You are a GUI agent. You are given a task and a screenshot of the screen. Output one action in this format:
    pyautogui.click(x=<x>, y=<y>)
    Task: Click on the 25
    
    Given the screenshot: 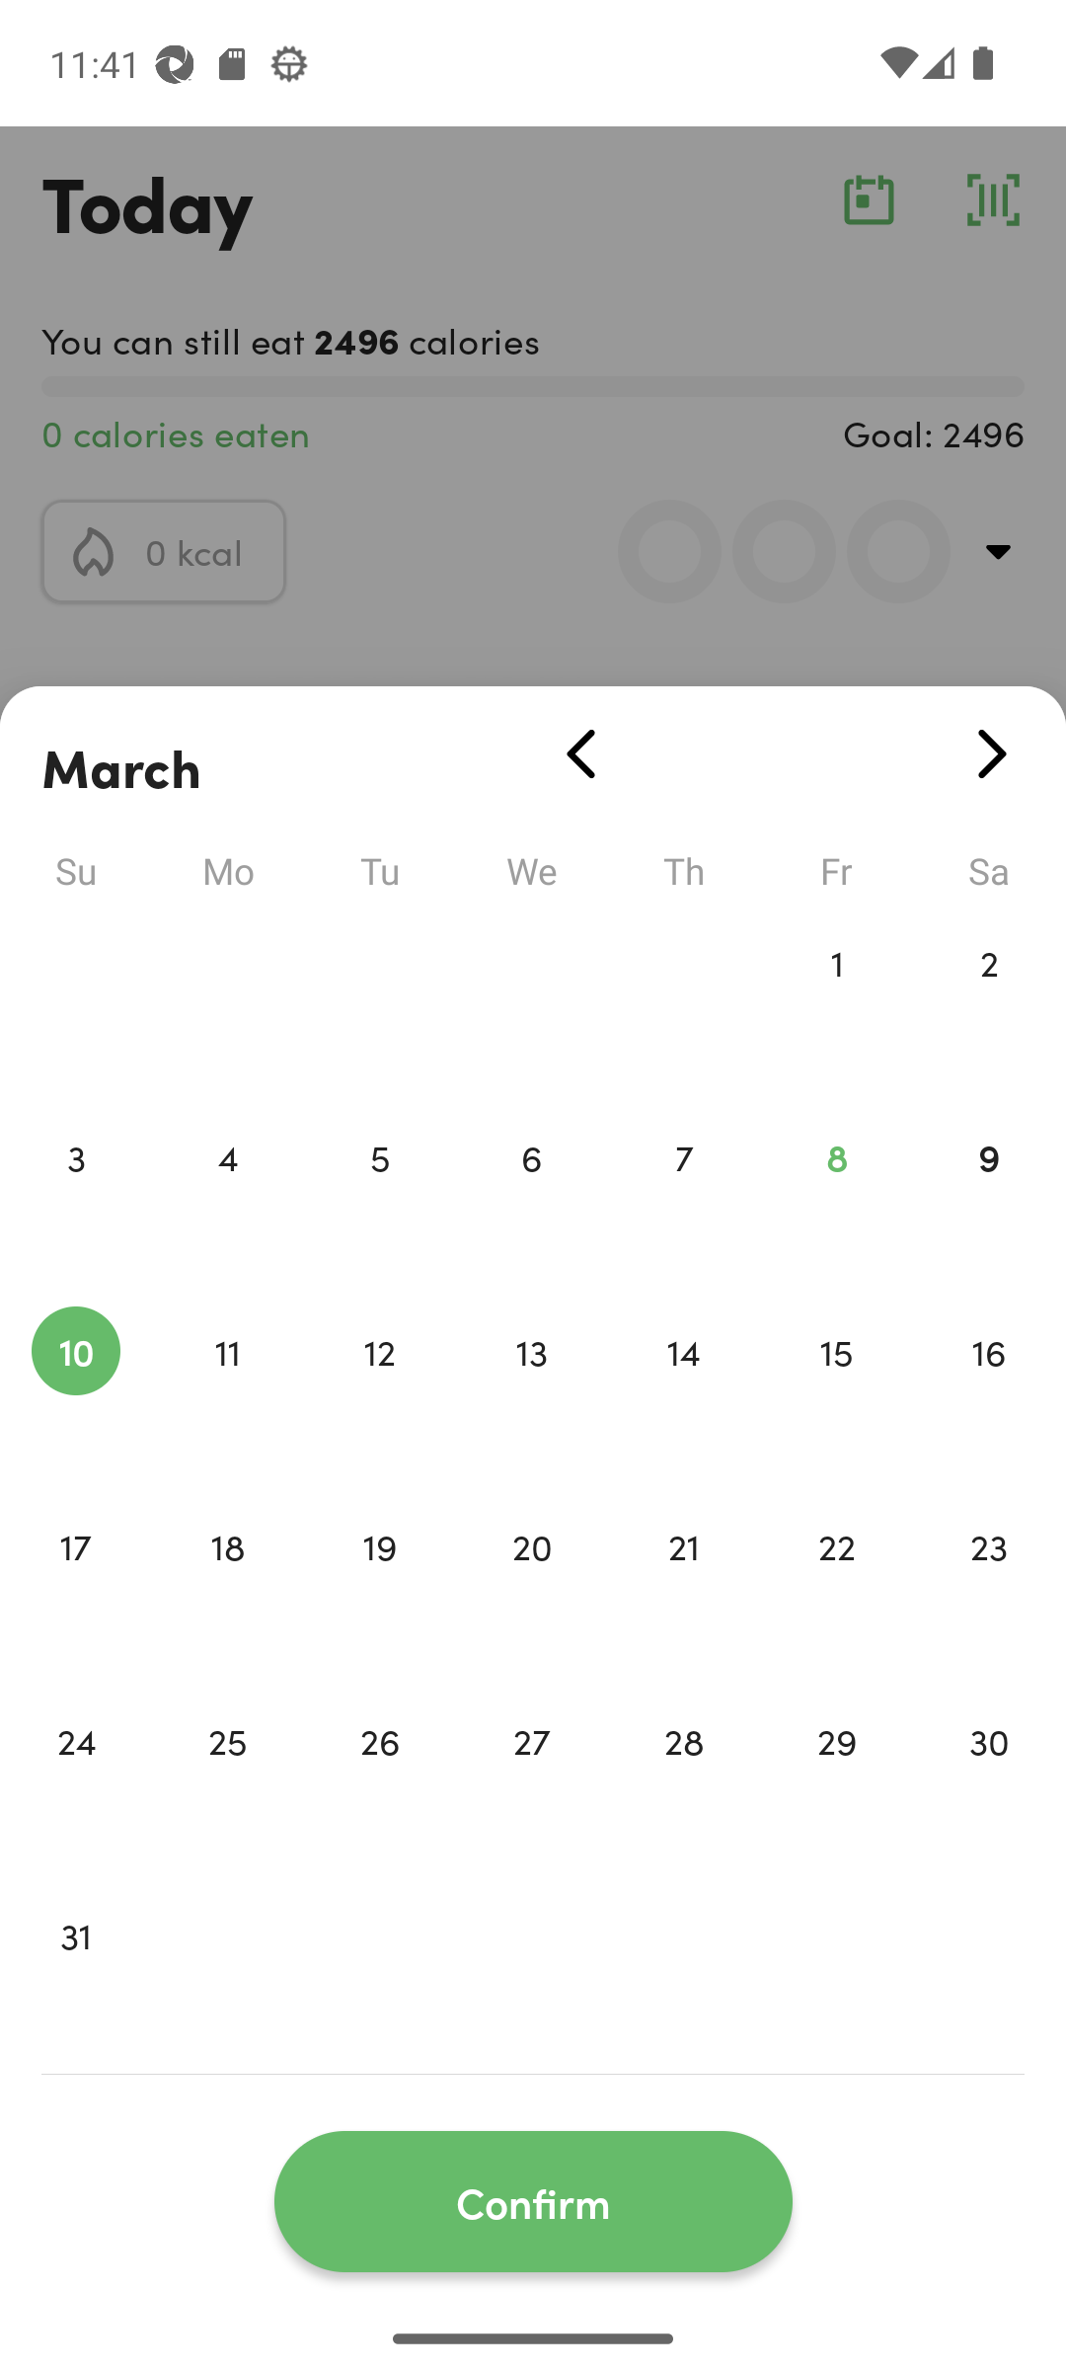 What is the action you would take?
    pyautogui.click(x=227, y=1781)
    